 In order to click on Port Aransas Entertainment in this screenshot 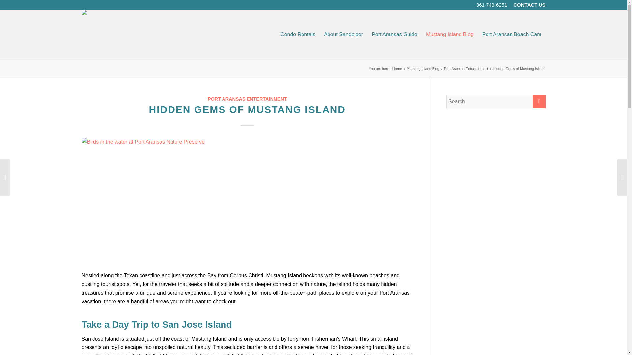, I will do `click(466, 69)`.